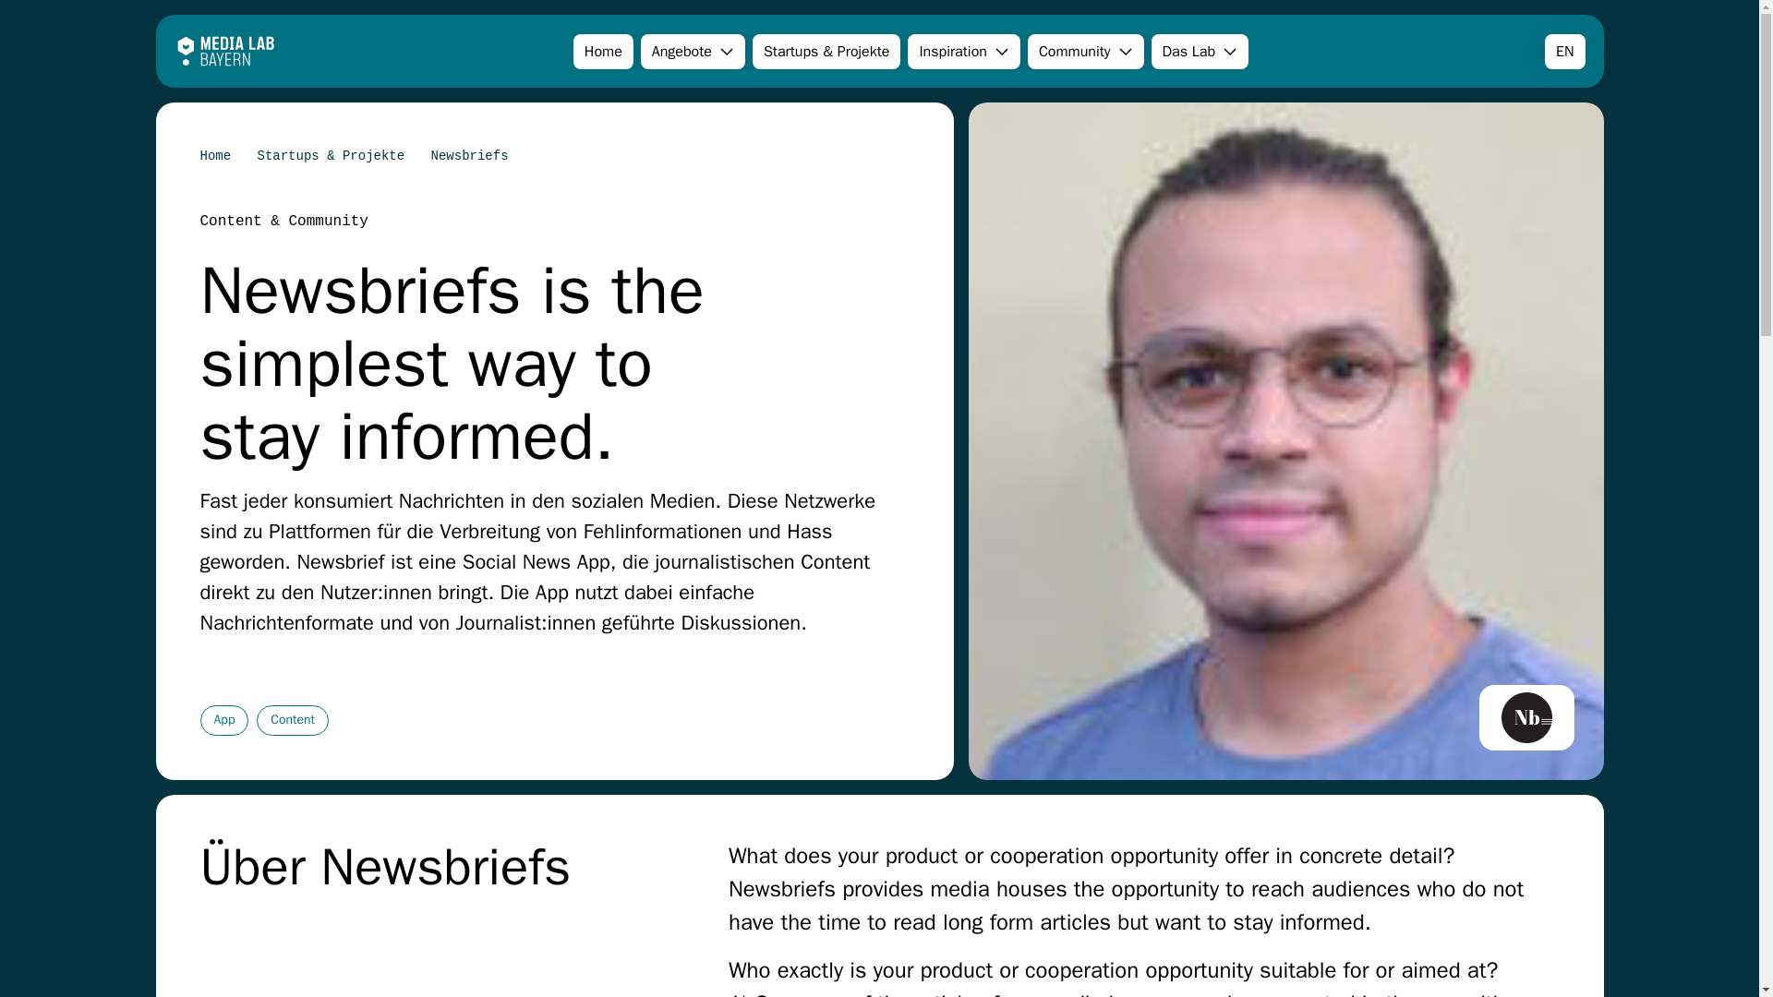  Describe the element at coordinates (1086, 50) in the screenshot. I see `Community` at that location.